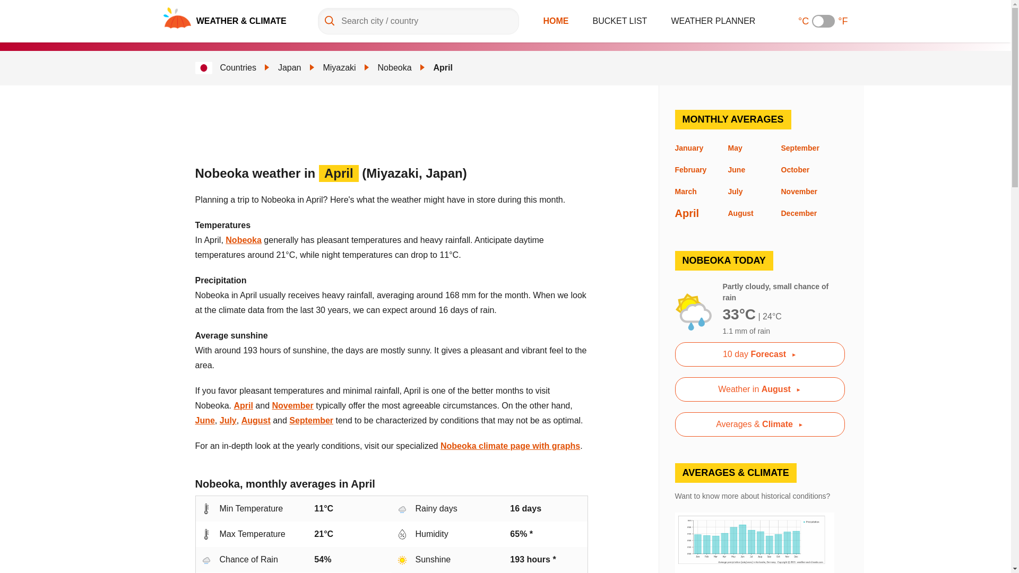  What do you see at coordinates (443, 67) in the screenshot?
I see `April` at bounding box center [443, 67].